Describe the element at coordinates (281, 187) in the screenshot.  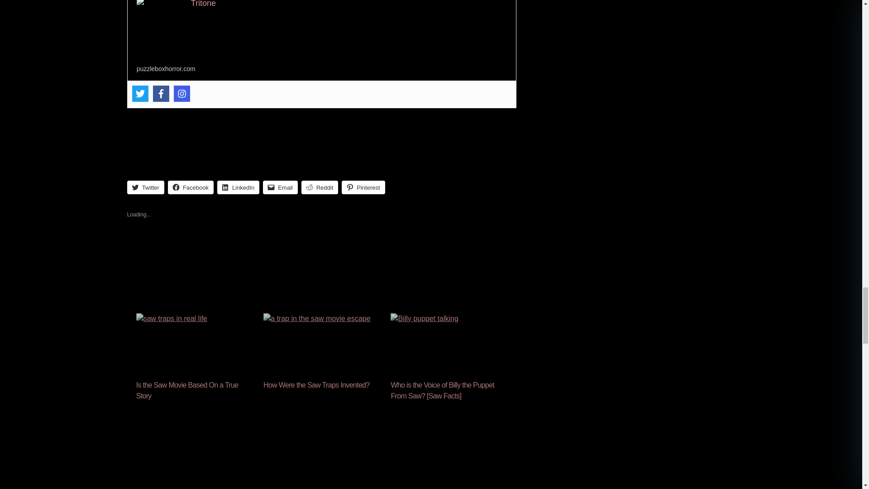
I see `Click to email a link to a friend` at that location.